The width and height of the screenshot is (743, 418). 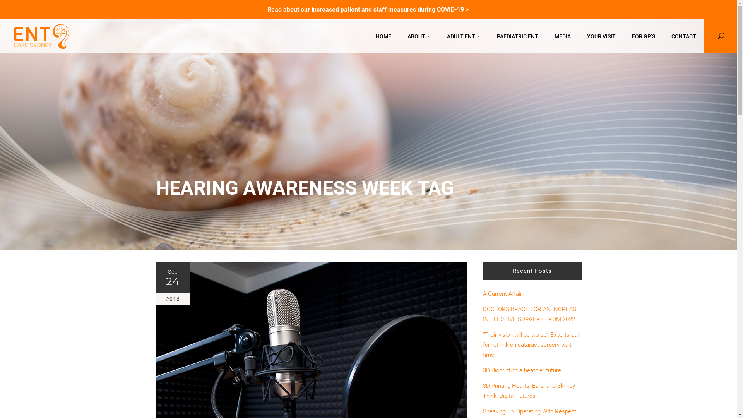 I want to click on MEDIA, so click(x=563, y=36).